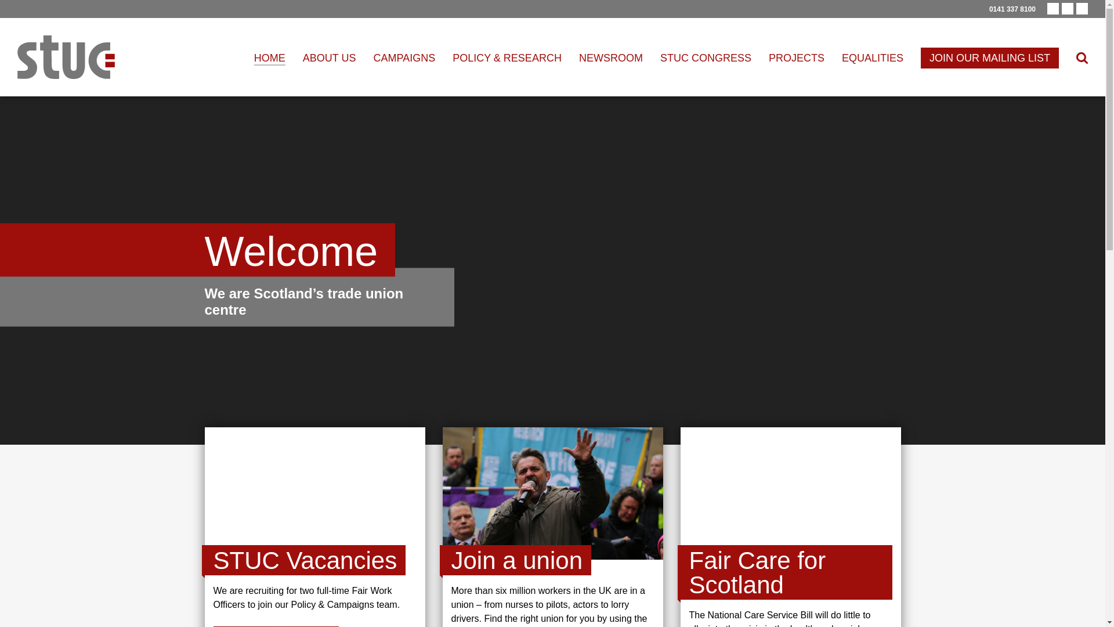  What do you see at coordinates (269, 58) in the screenshot?
I see `HOME` at bounding box center [269, 58].